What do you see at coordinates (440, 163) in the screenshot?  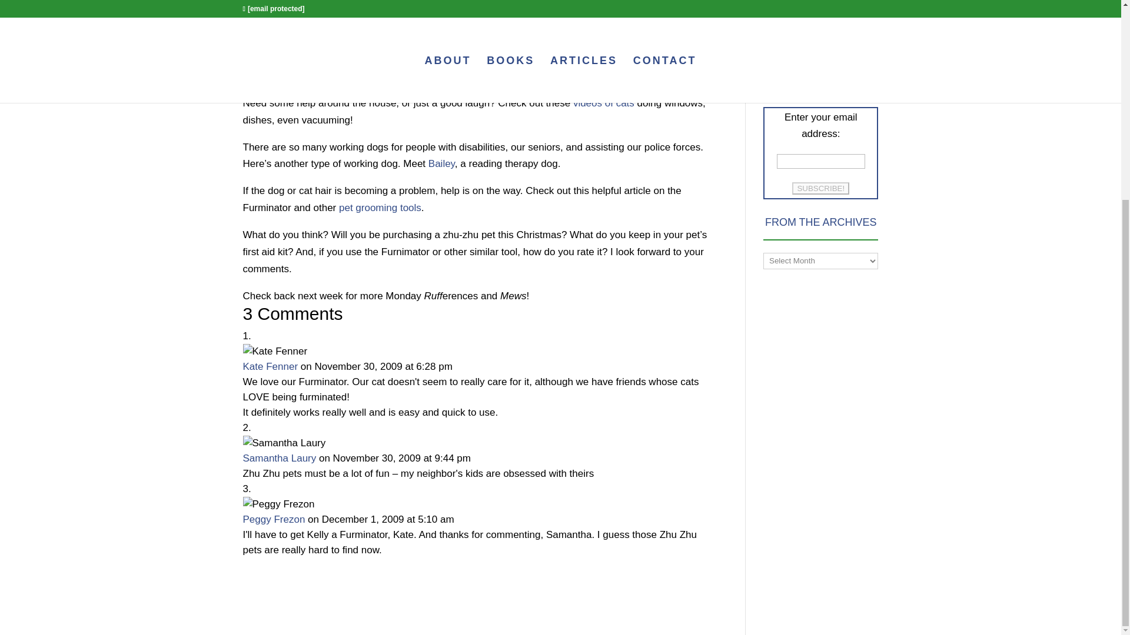 I see `Bailey` at bounding box center [440, 163].